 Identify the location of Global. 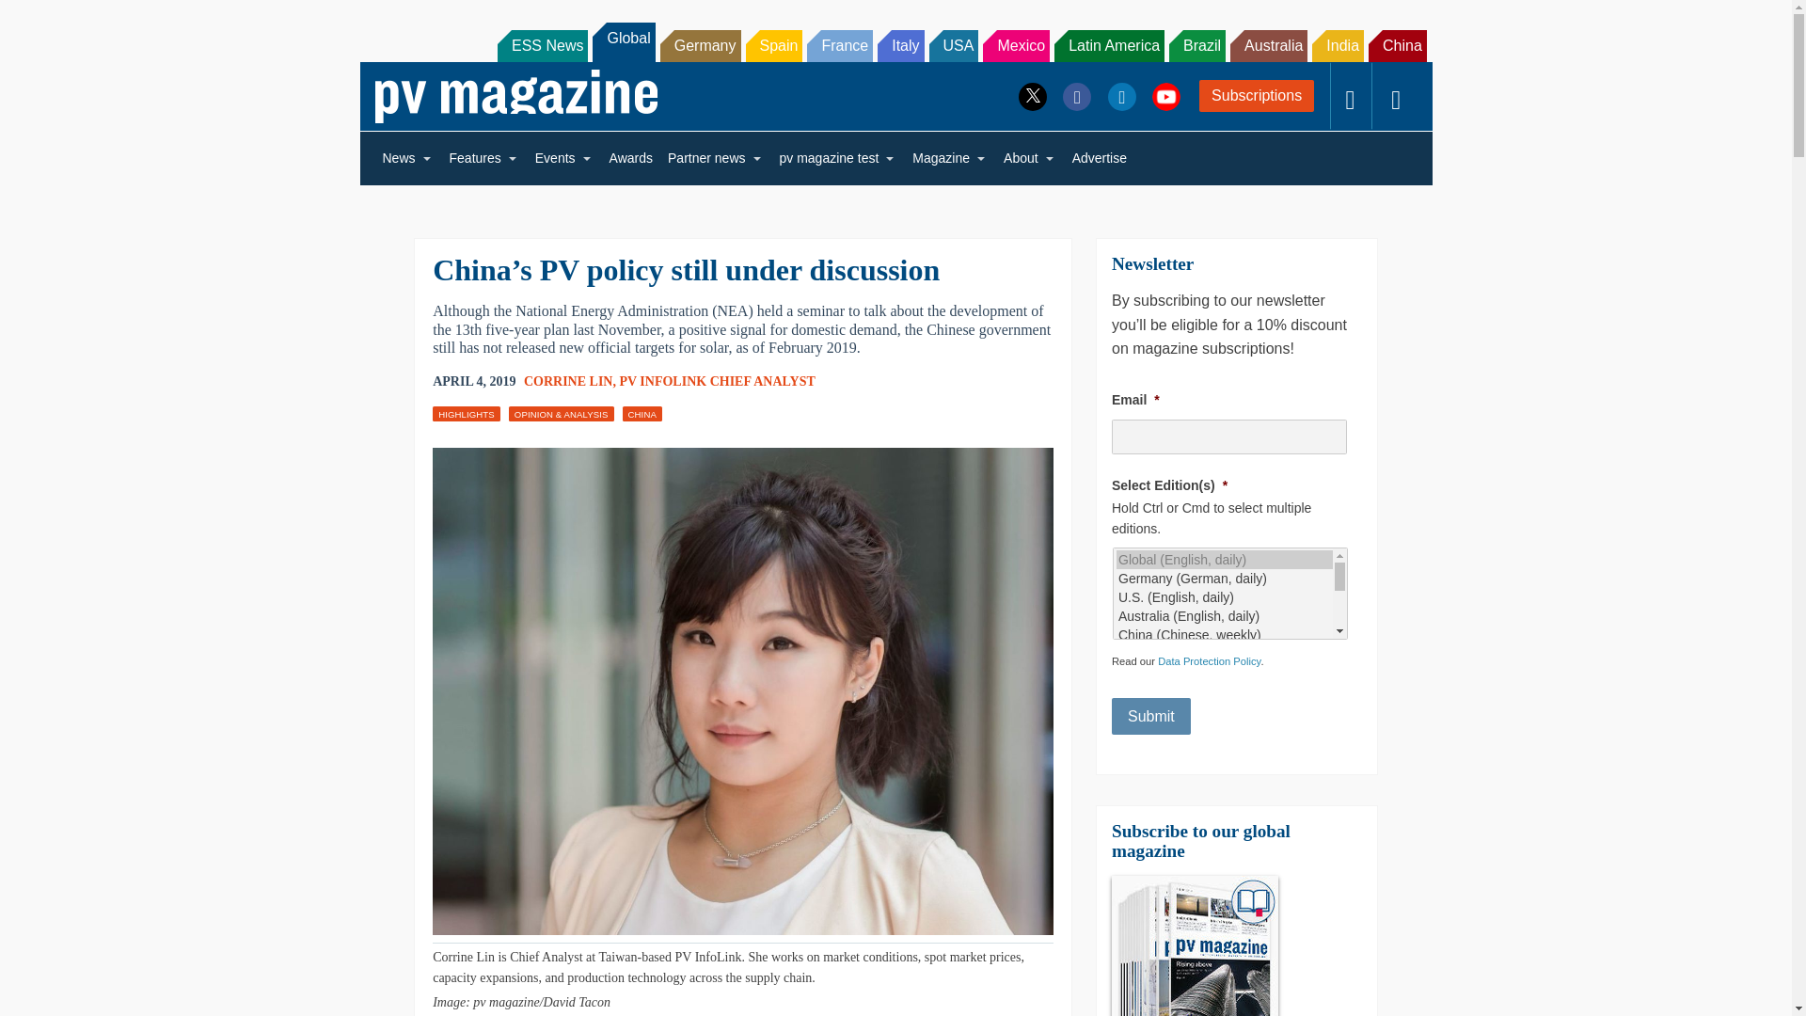
(623, 41).